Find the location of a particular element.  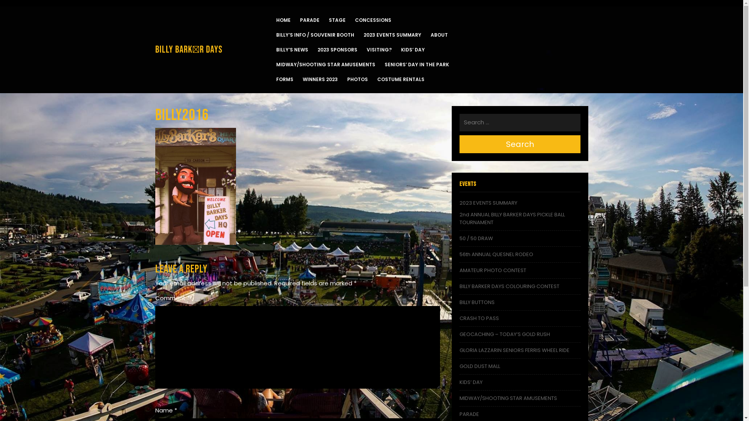

56th ANNUAL QUESNEL RODEO is located at coordinates (496, 254).